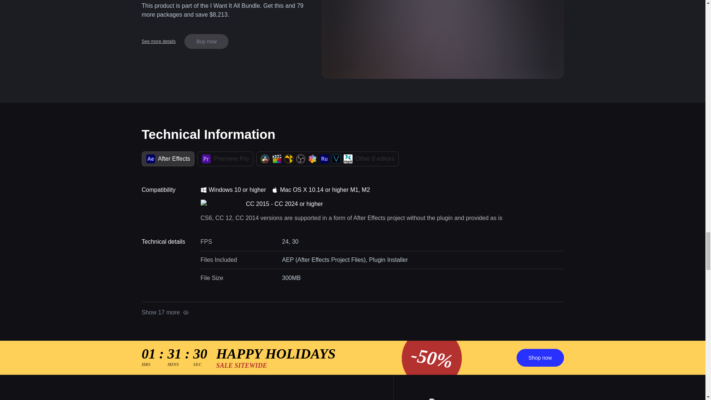 The width and height of the screenshot is (711, 400). I want to click on Premiere Pro, so click(225, 159).